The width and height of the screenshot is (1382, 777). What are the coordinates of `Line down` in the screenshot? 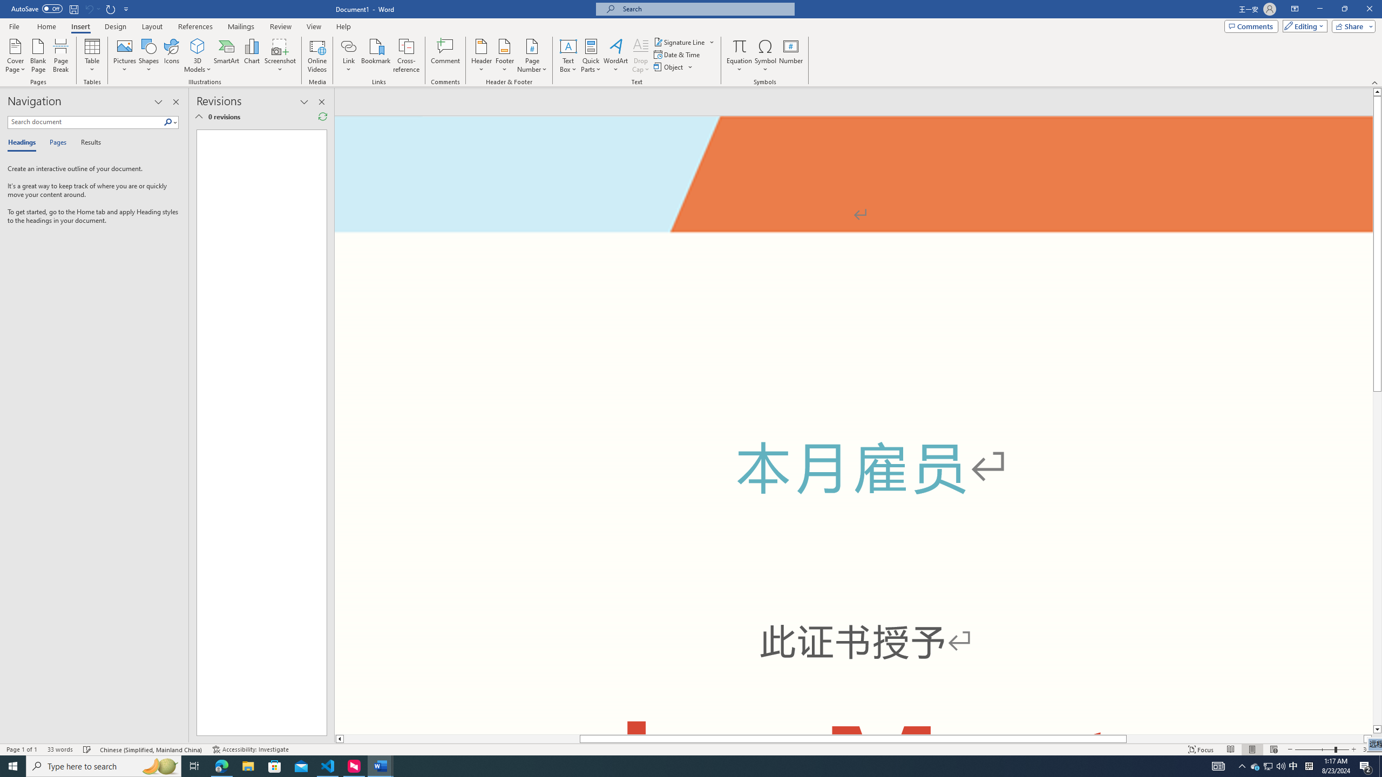 It's located at (1377, 730).